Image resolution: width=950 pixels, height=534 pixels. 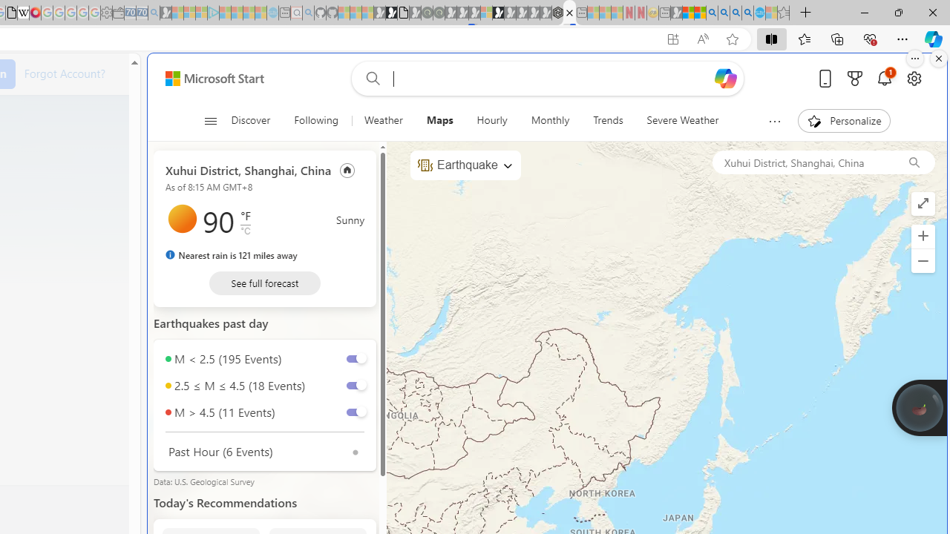 What do you see at coordinates (486, 13) in the screenshot?
I see `Sign in to your account - Sleeping` at bounding box center [486, 13].